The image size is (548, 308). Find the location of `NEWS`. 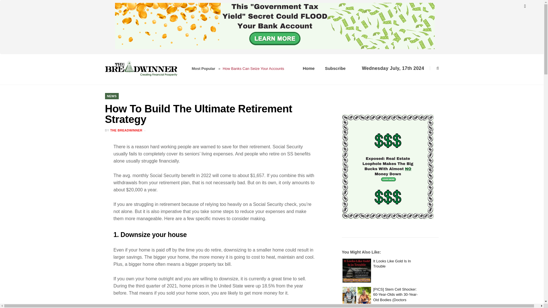

NEWS is located at coordinates (112, 96).